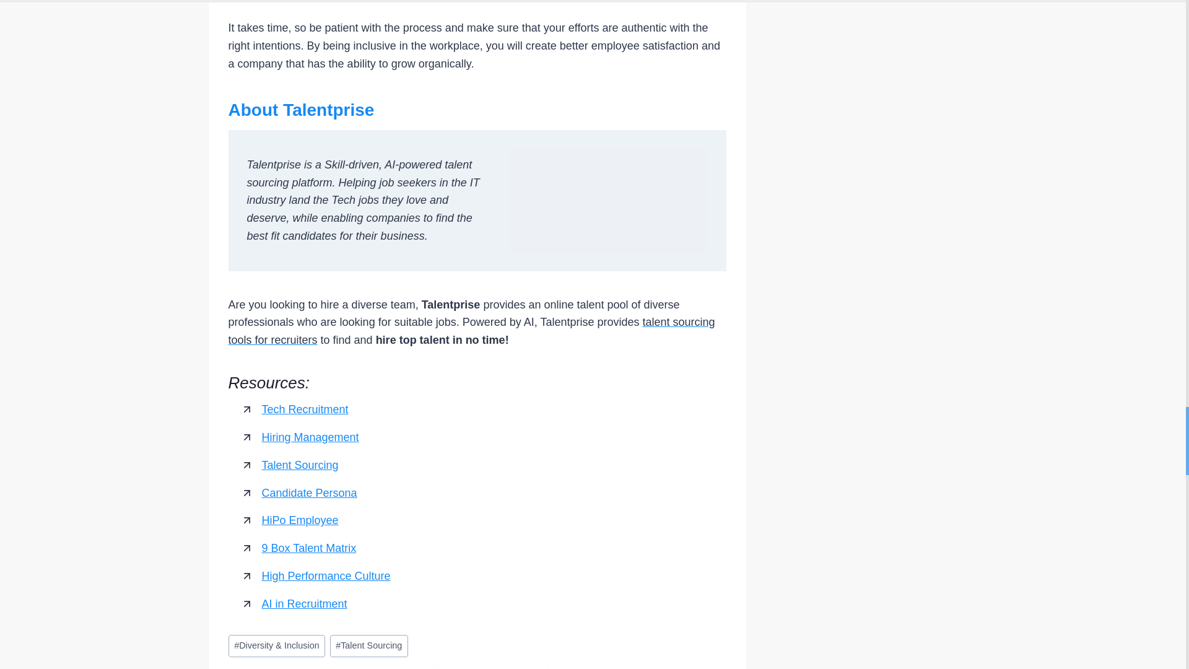  Describe the element at coordinates (326, 576) in the screenshot. I see `High Performance Culture` at that location.